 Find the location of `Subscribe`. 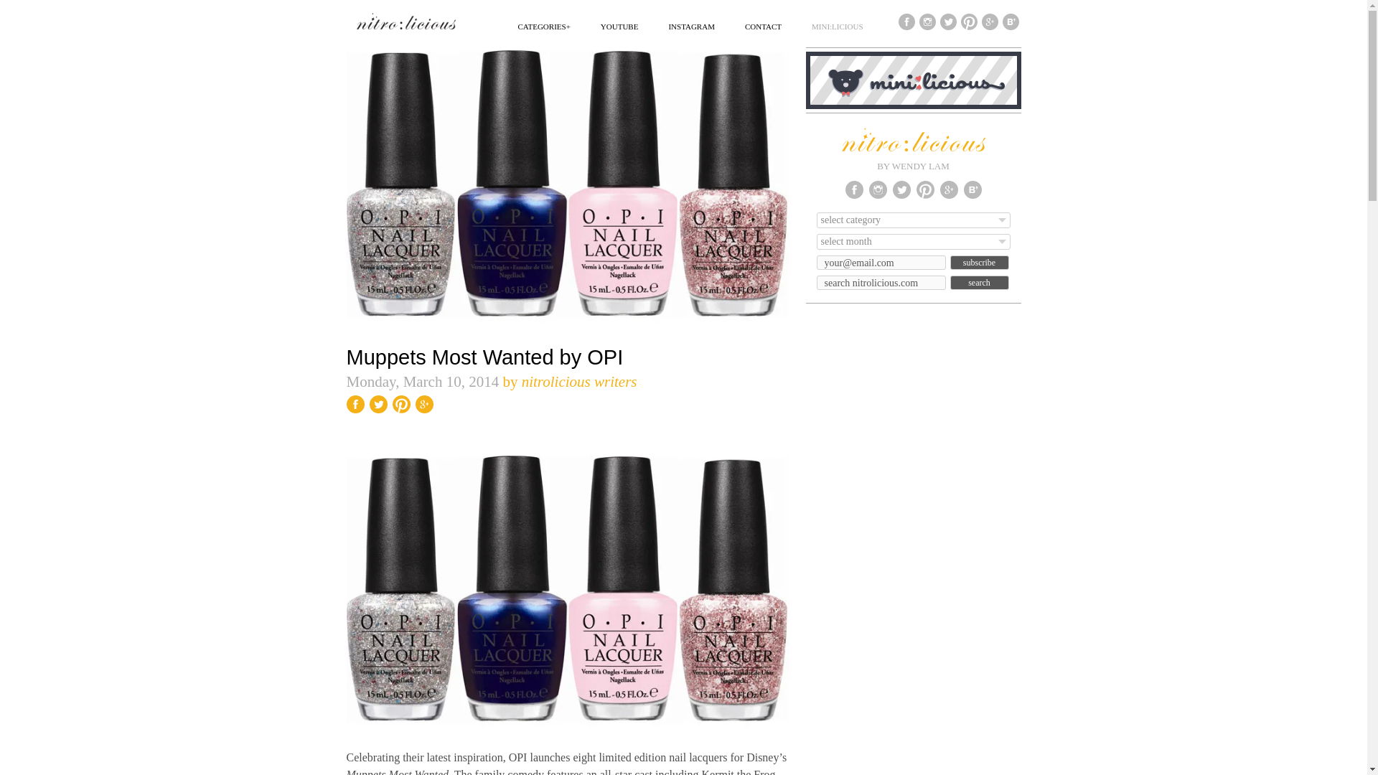

Subscribe is located at coordinates (979, 263).